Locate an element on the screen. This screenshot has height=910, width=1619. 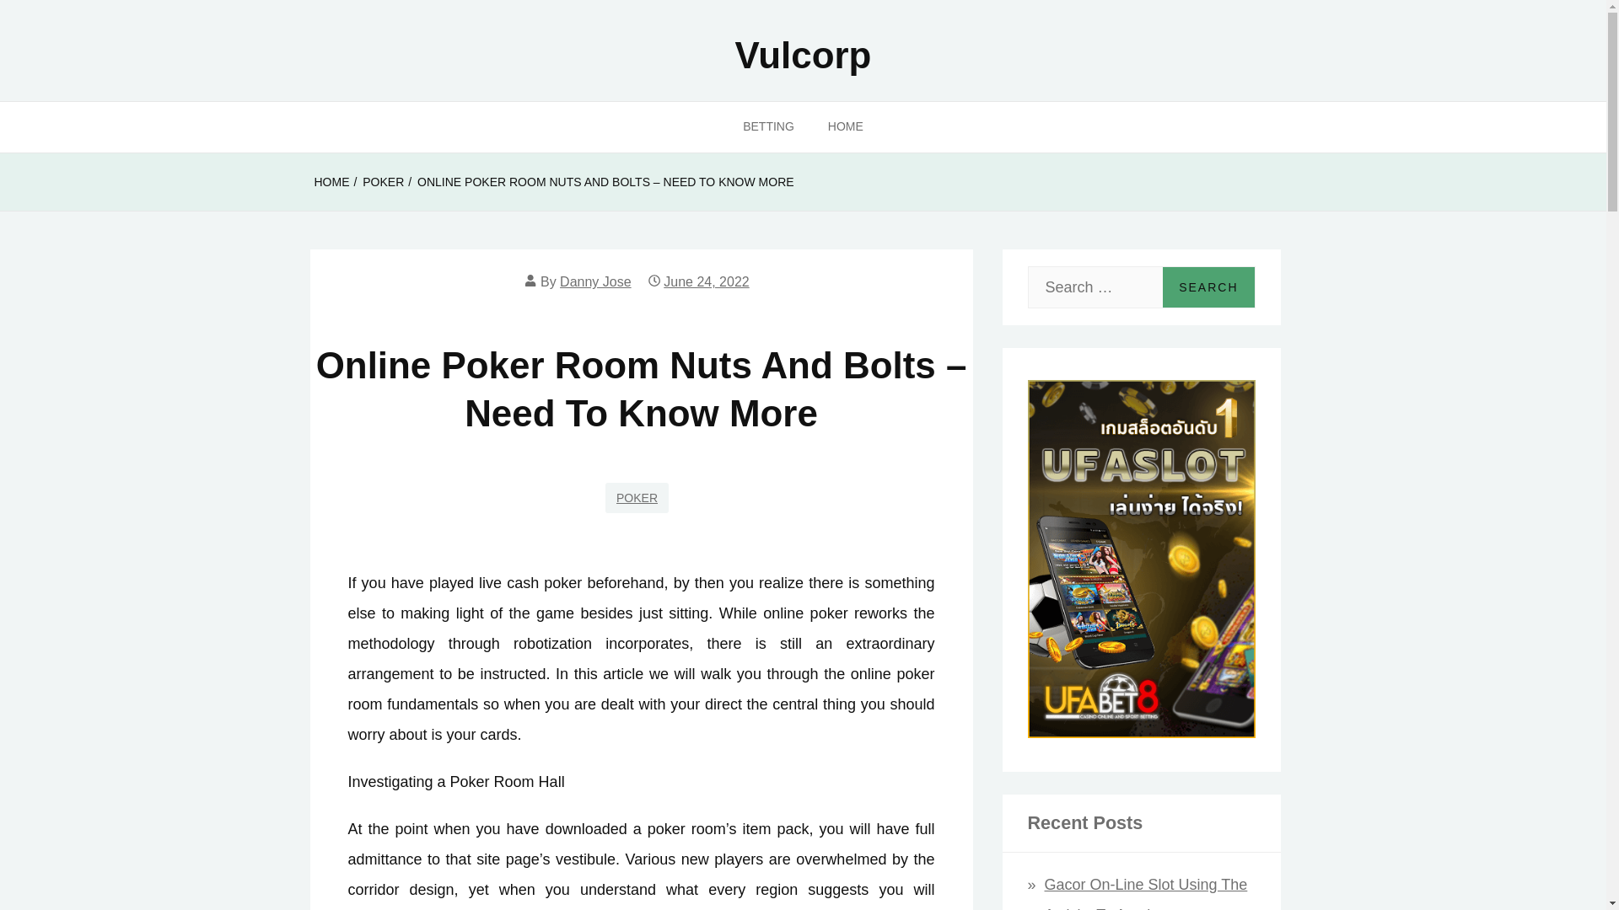
HOME is located at coordinates (331, 182).